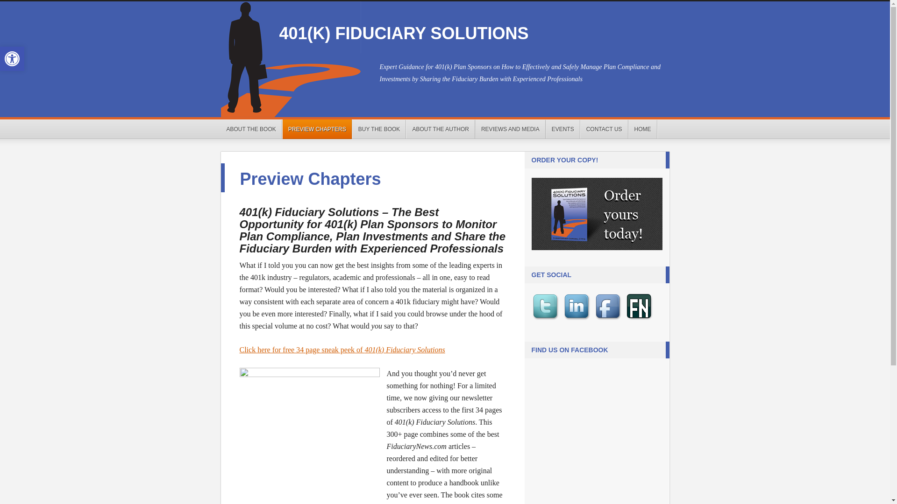 The width and height of the screenshot is (897, 504). What do you see at coordinates (317, 129) in the screenshot?
I see `PREVIEW CHAPTERS` at bounding box center [317, 129].